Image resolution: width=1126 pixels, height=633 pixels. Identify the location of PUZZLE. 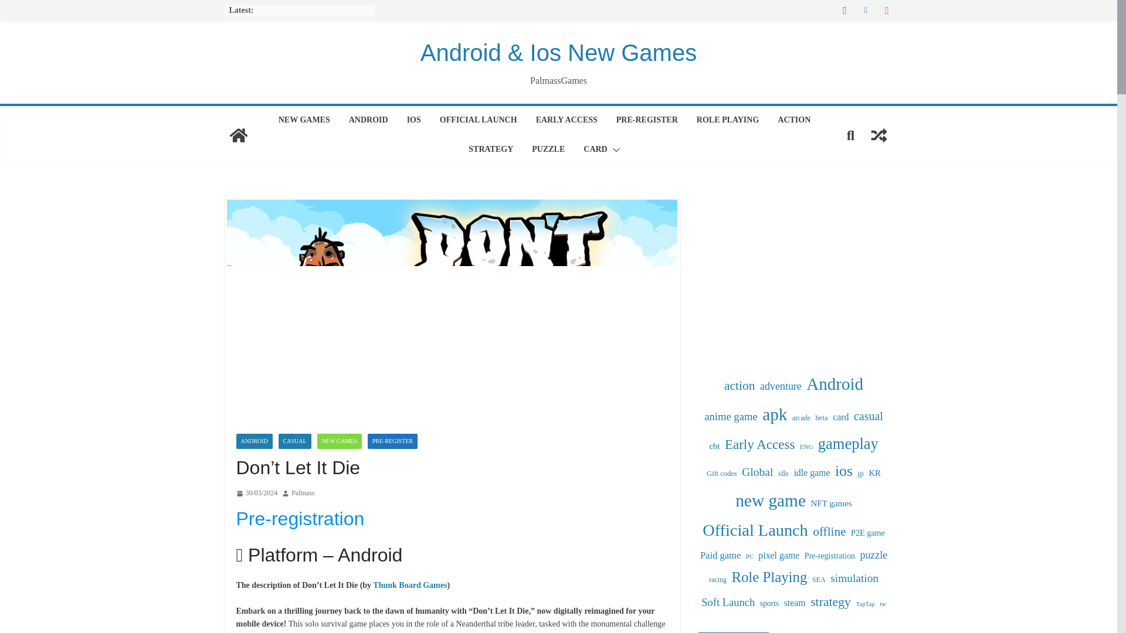
(548, 150).